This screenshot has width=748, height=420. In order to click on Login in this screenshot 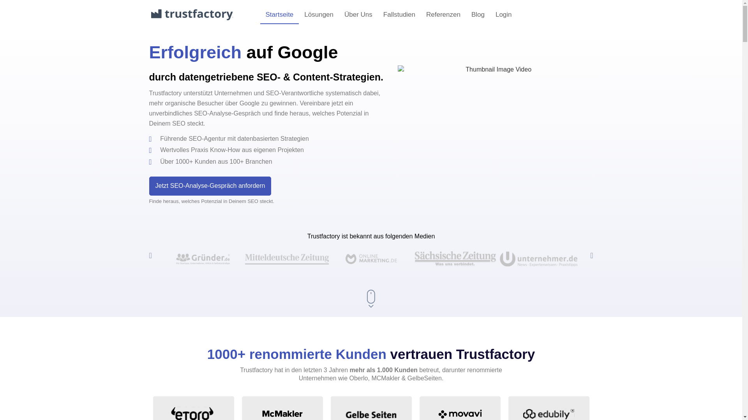, I will do `click(504, 15)`.